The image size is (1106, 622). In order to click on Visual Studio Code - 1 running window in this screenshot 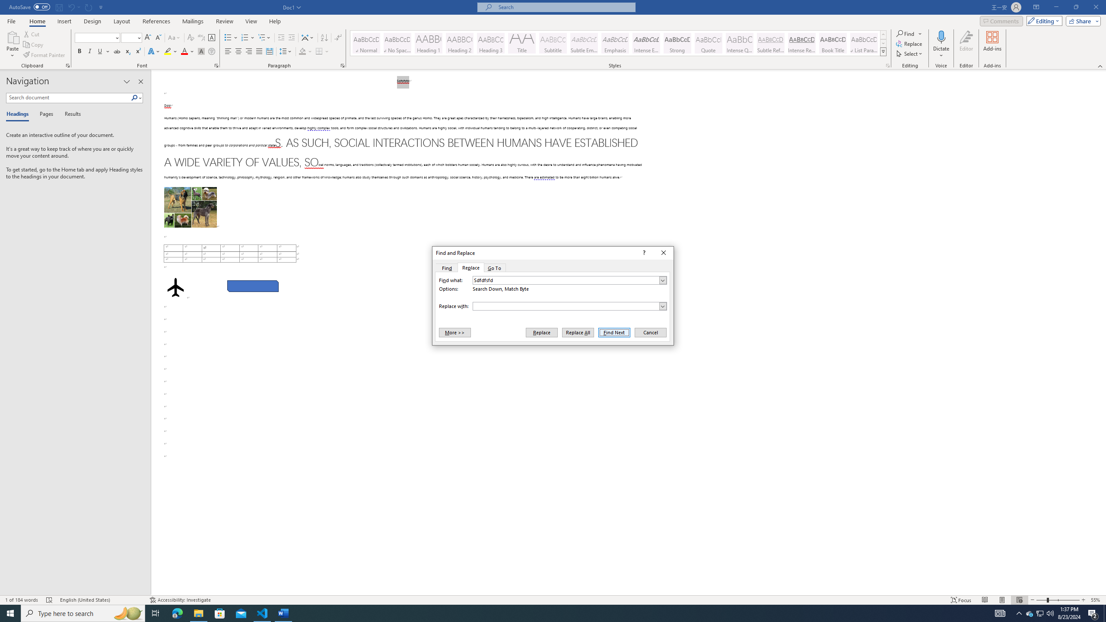, I will do `click(263, 613)`.